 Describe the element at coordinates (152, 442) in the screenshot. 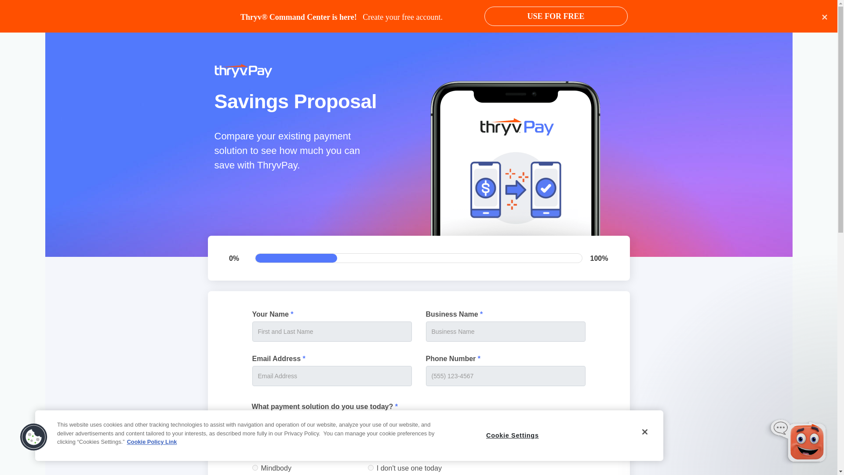

I see `Cookie Policy Link` at that location.